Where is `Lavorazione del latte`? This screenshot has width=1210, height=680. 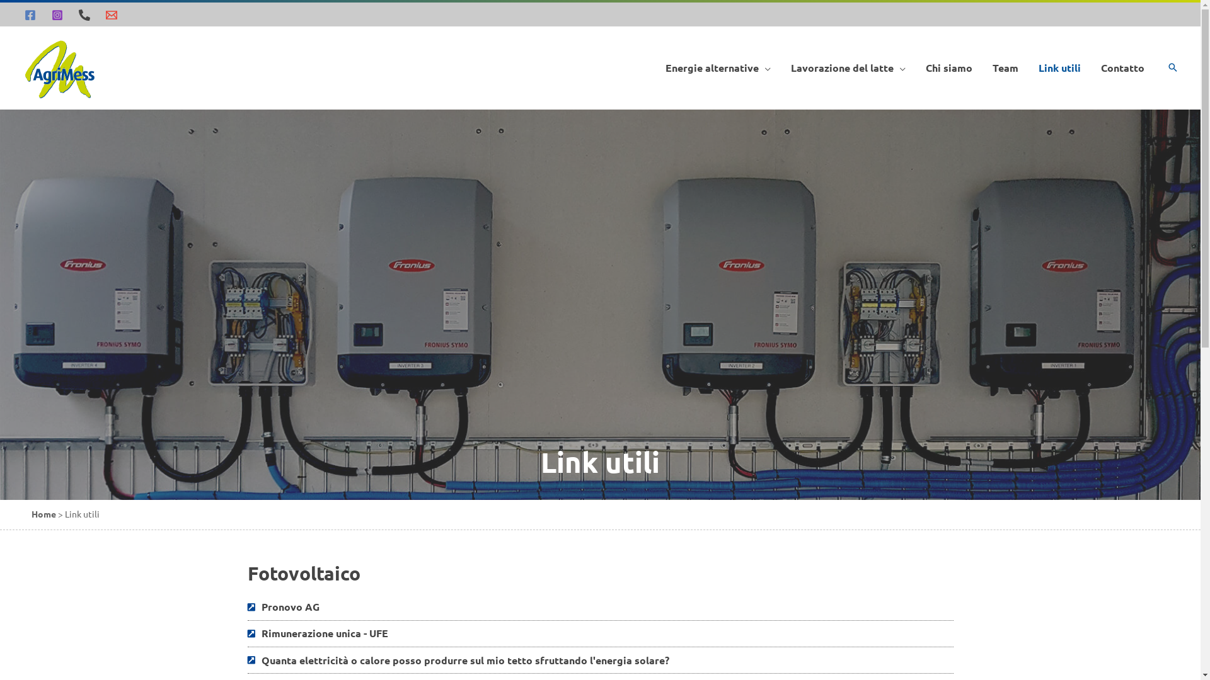 Lavorazione del latte is located at coordinates (848, 68).